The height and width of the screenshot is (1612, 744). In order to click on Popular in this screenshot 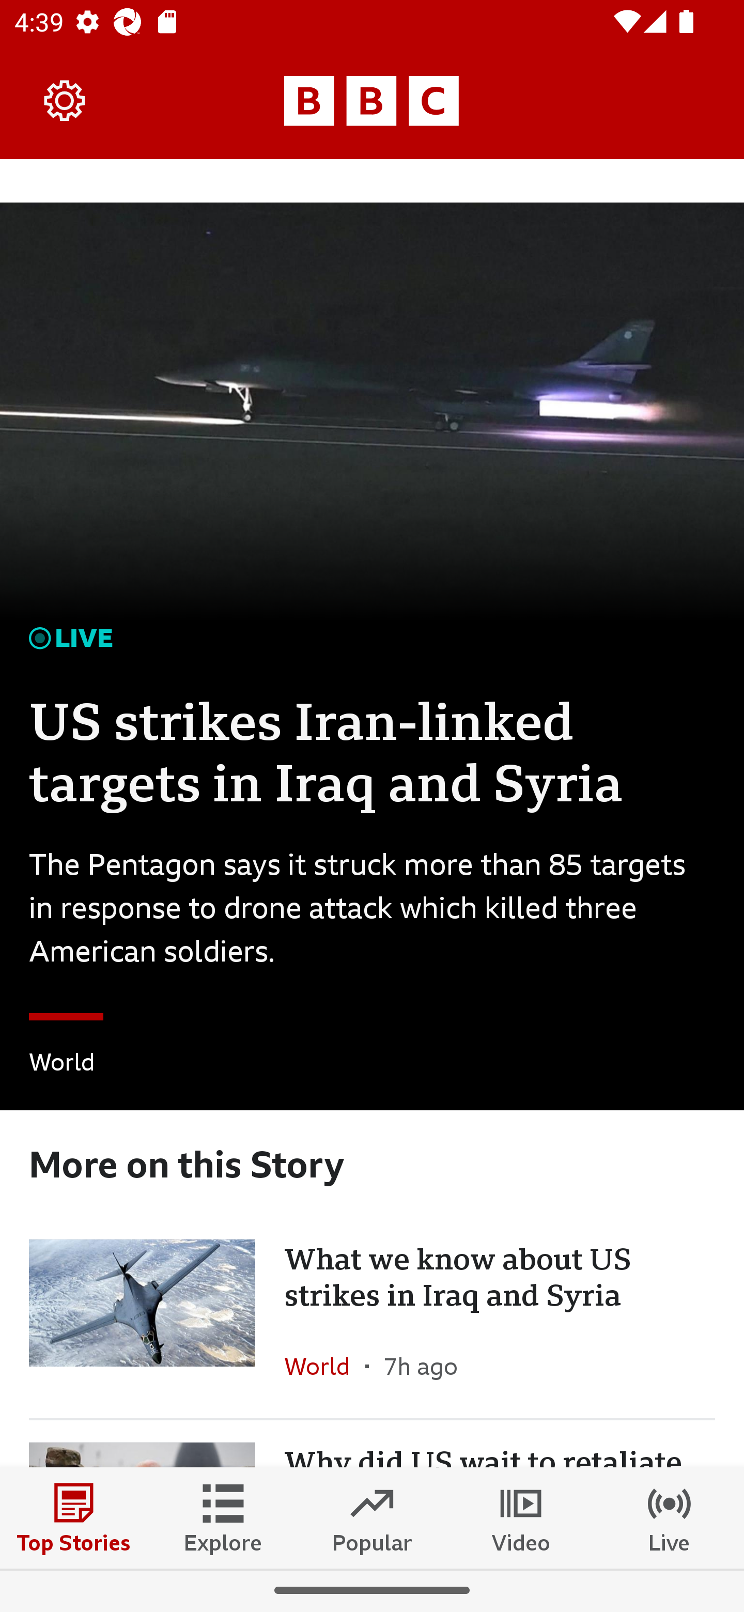, I will do `click(372, 1517)`.